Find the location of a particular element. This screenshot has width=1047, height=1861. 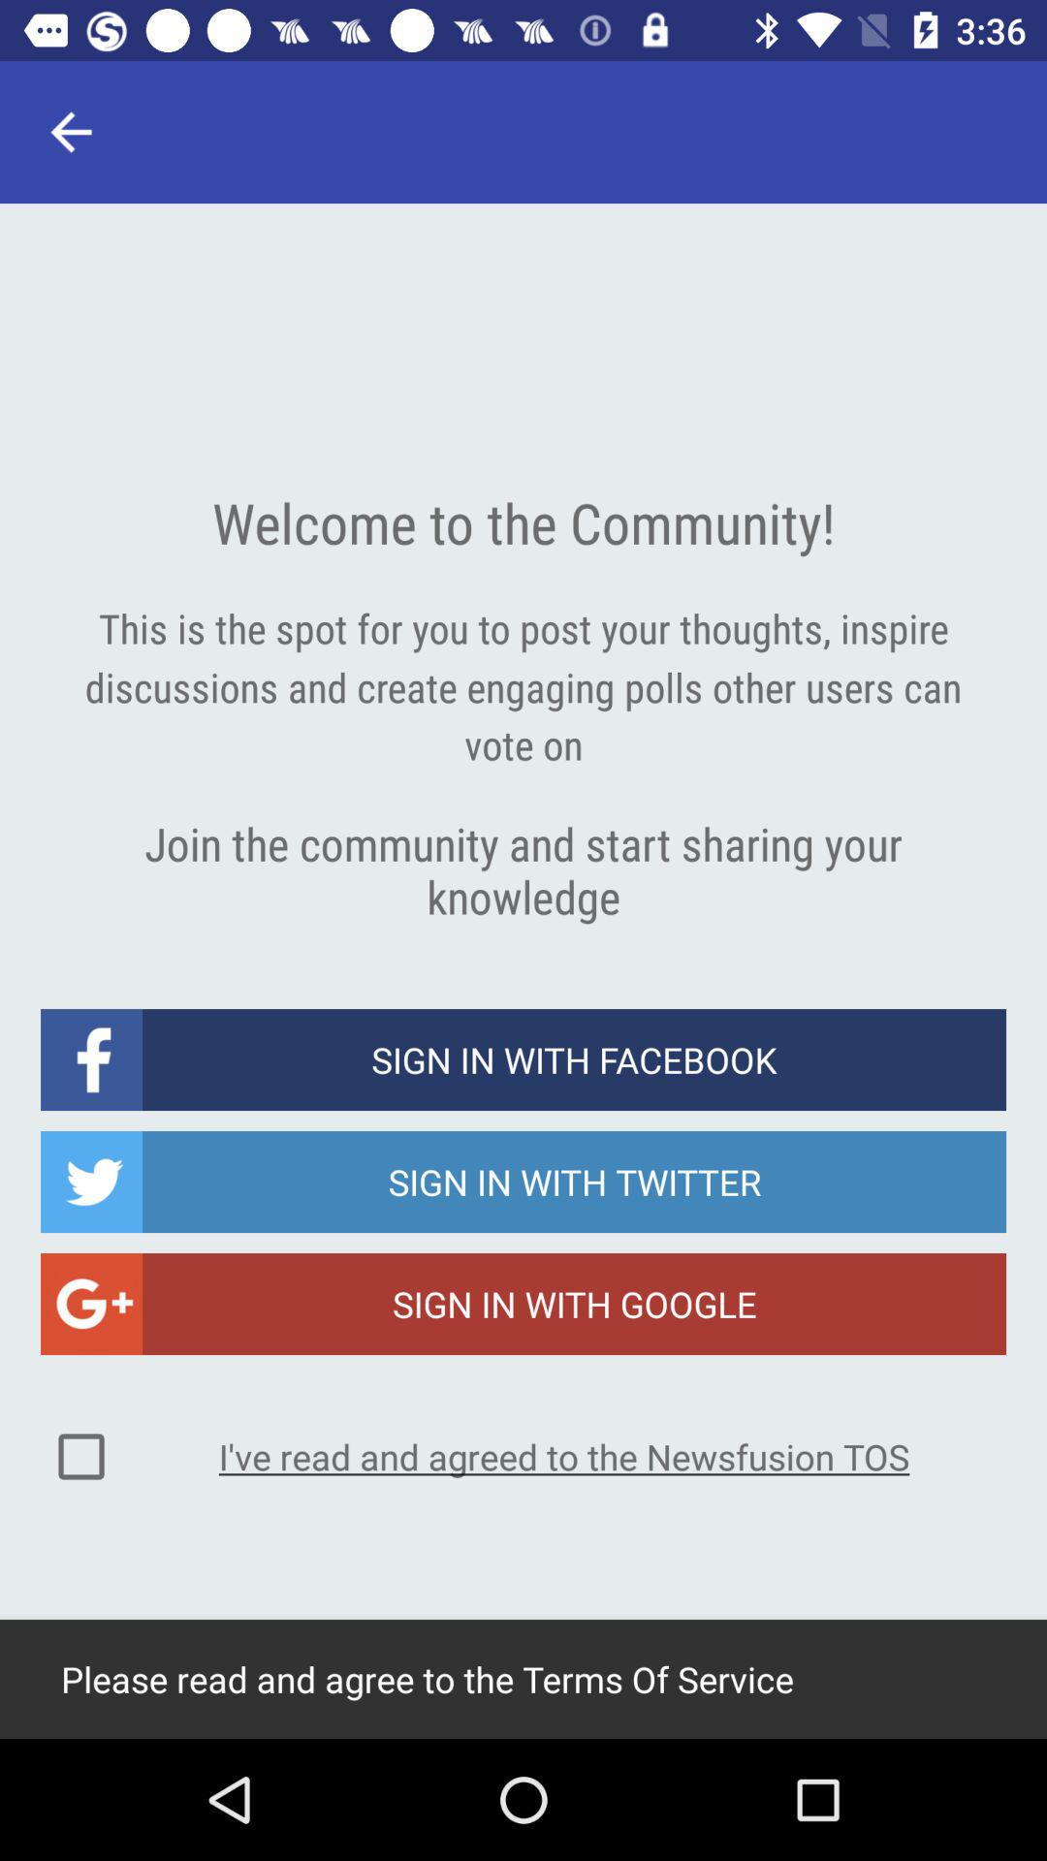

jump to the i ve read icon is located at coordinates (564, 1456).